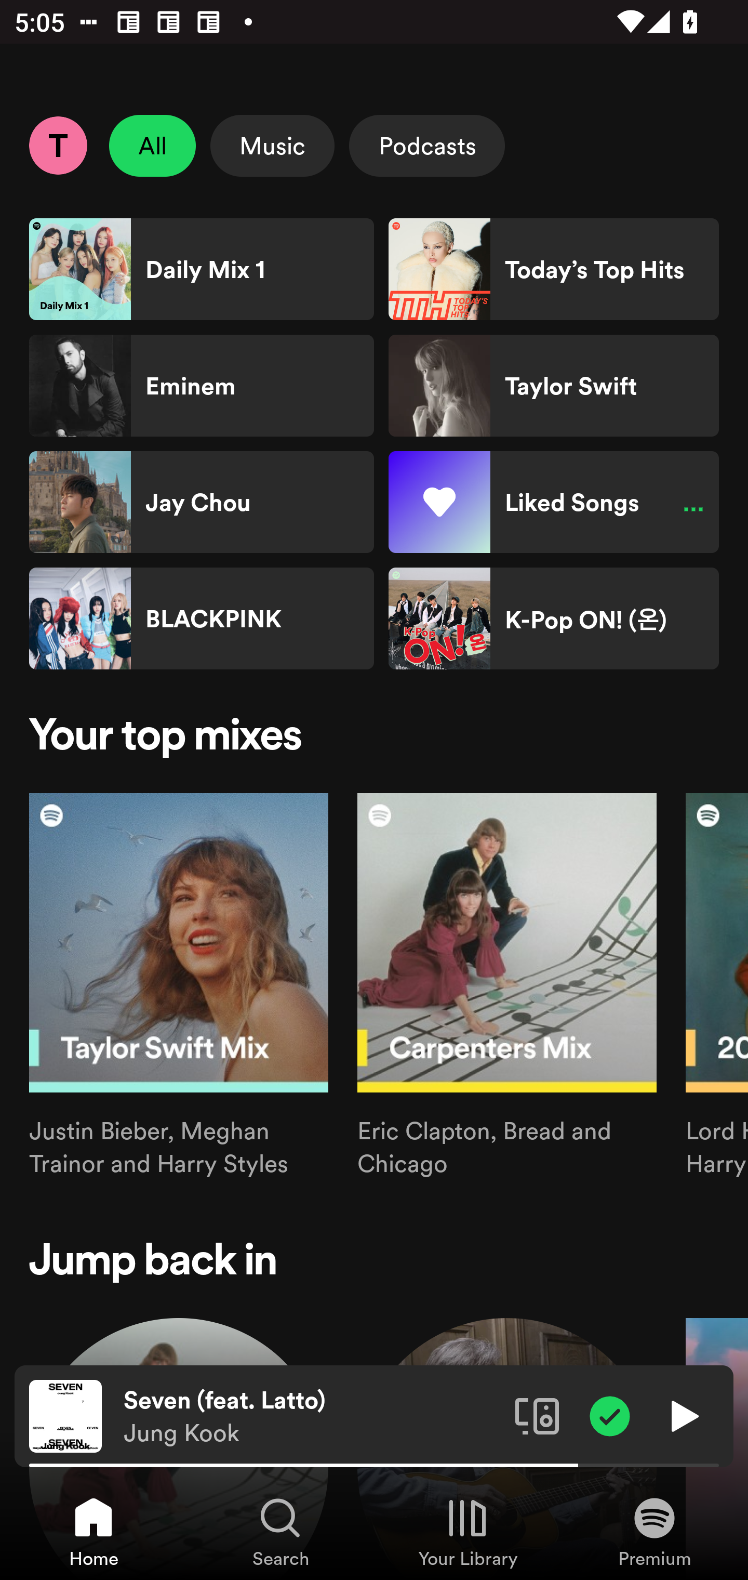  I want to click on Profile, so click(58, 145).